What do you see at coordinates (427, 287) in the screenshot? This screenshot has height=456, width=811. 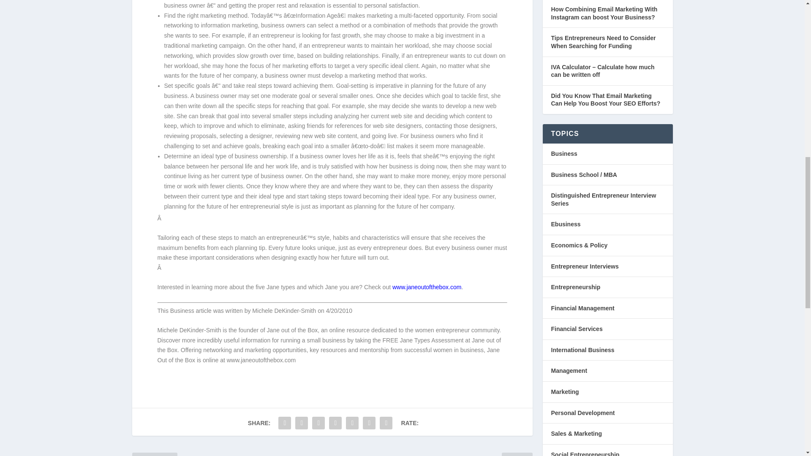 I see `www.janeoutofthebox.com` at bounding box center [427, 287].